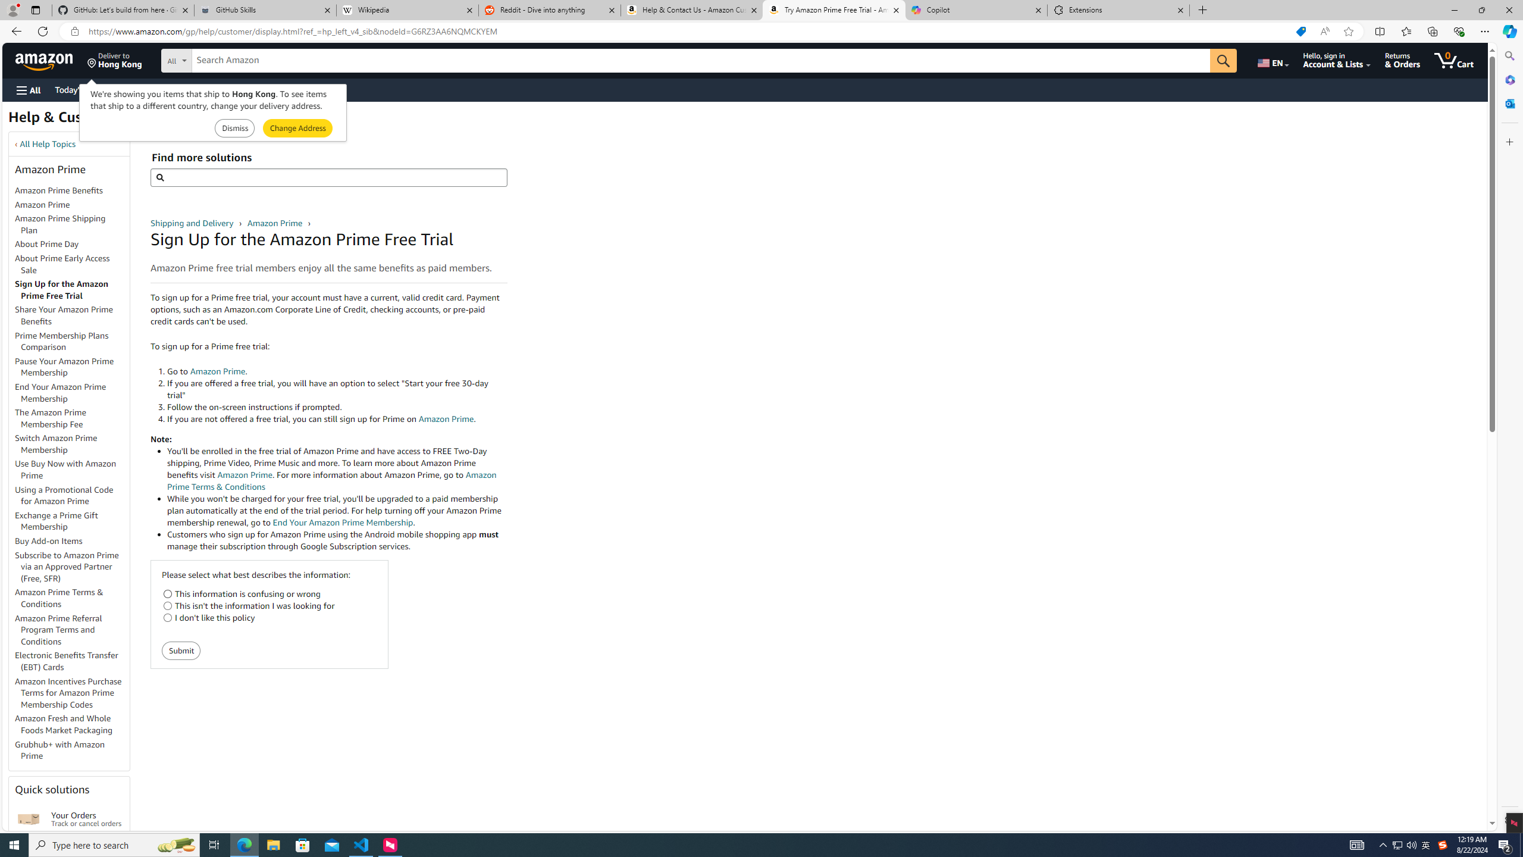  I want to click on Registry, so click(214, 89).